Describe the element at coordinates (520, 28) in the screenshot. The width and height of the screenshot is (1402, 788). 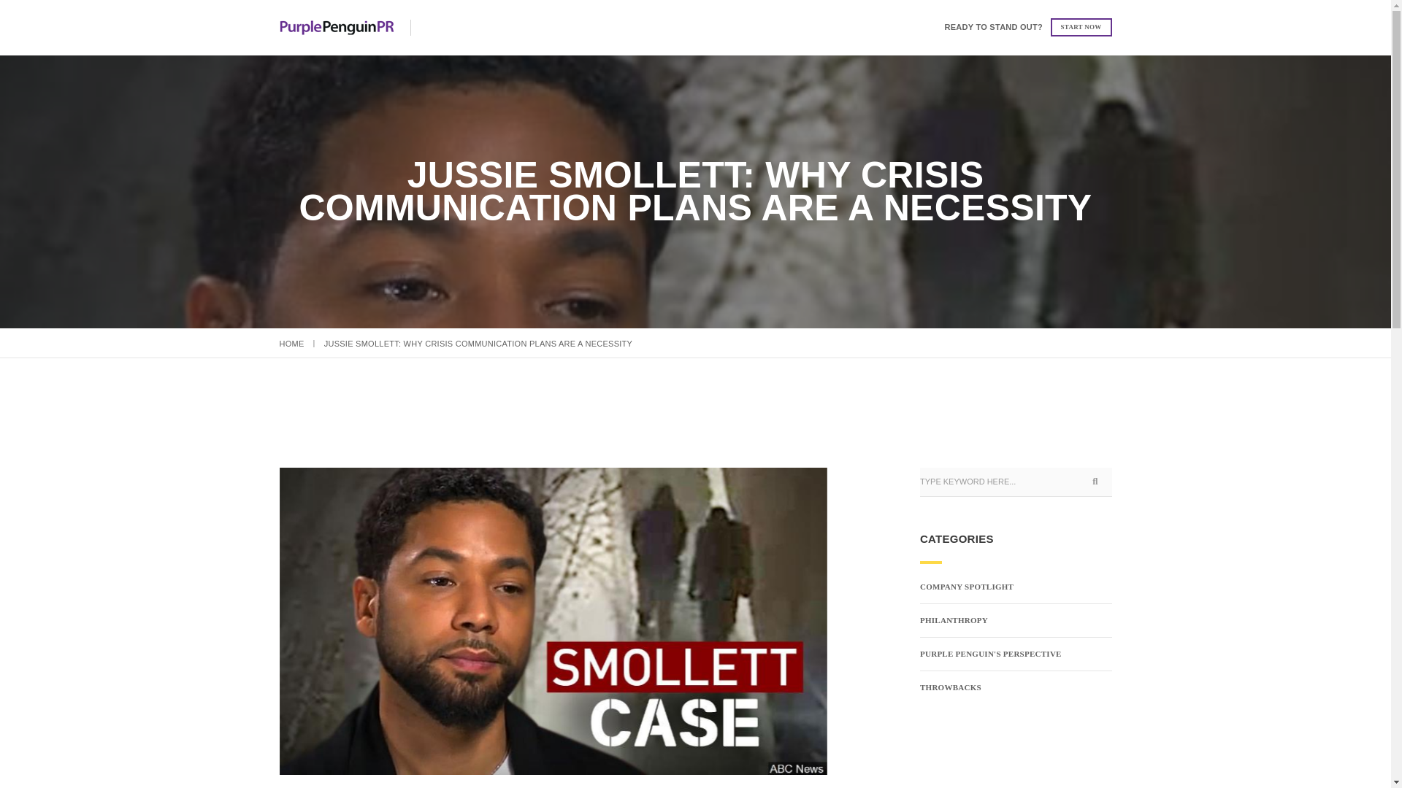
I see `SERVICES` at that location.